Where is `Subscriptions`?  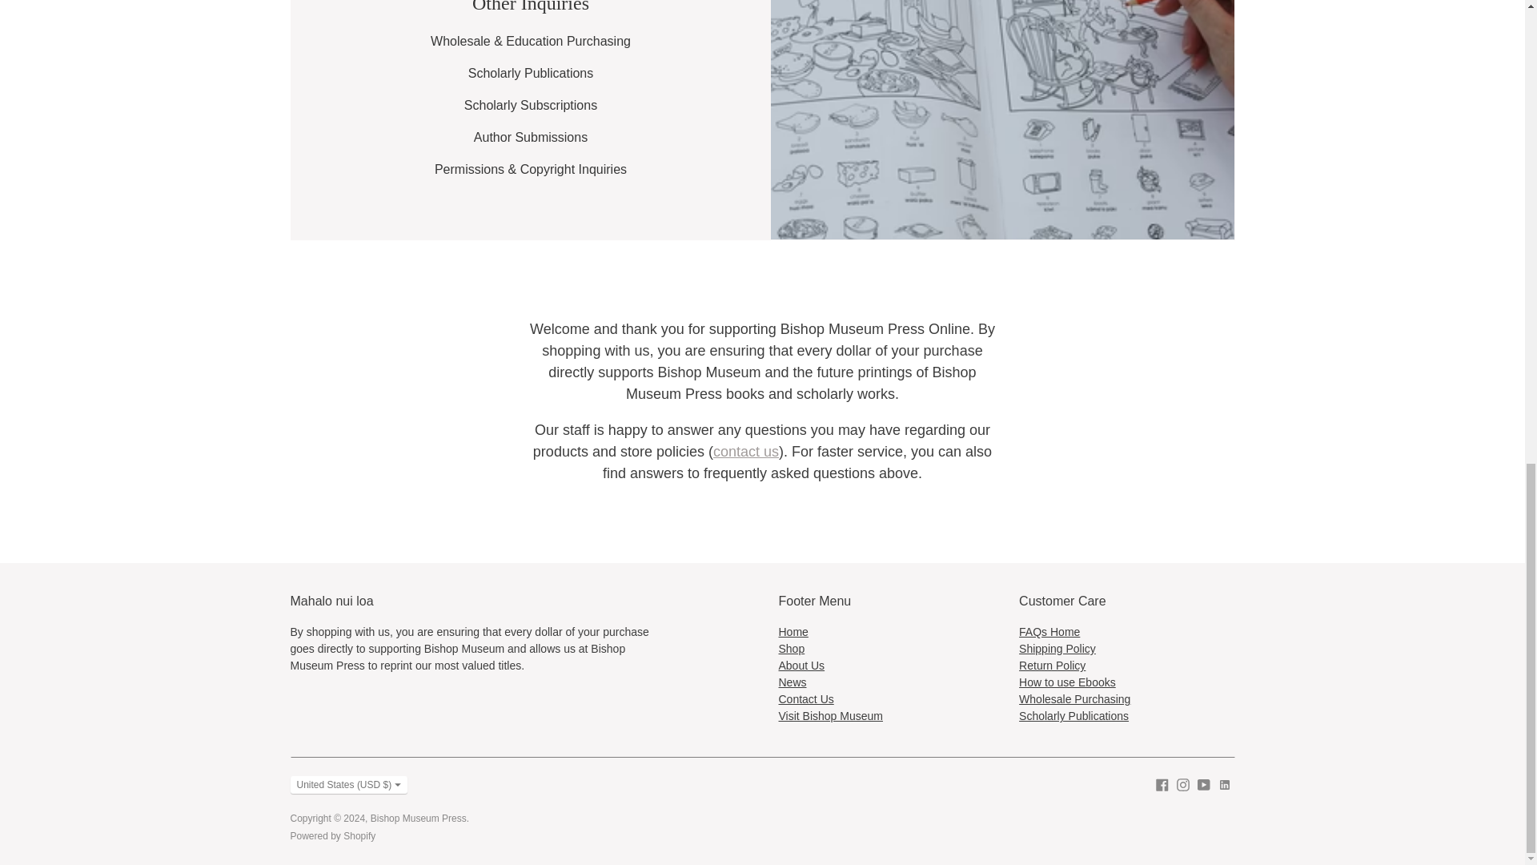
Subscriptions is located at coordinates (530, 106).